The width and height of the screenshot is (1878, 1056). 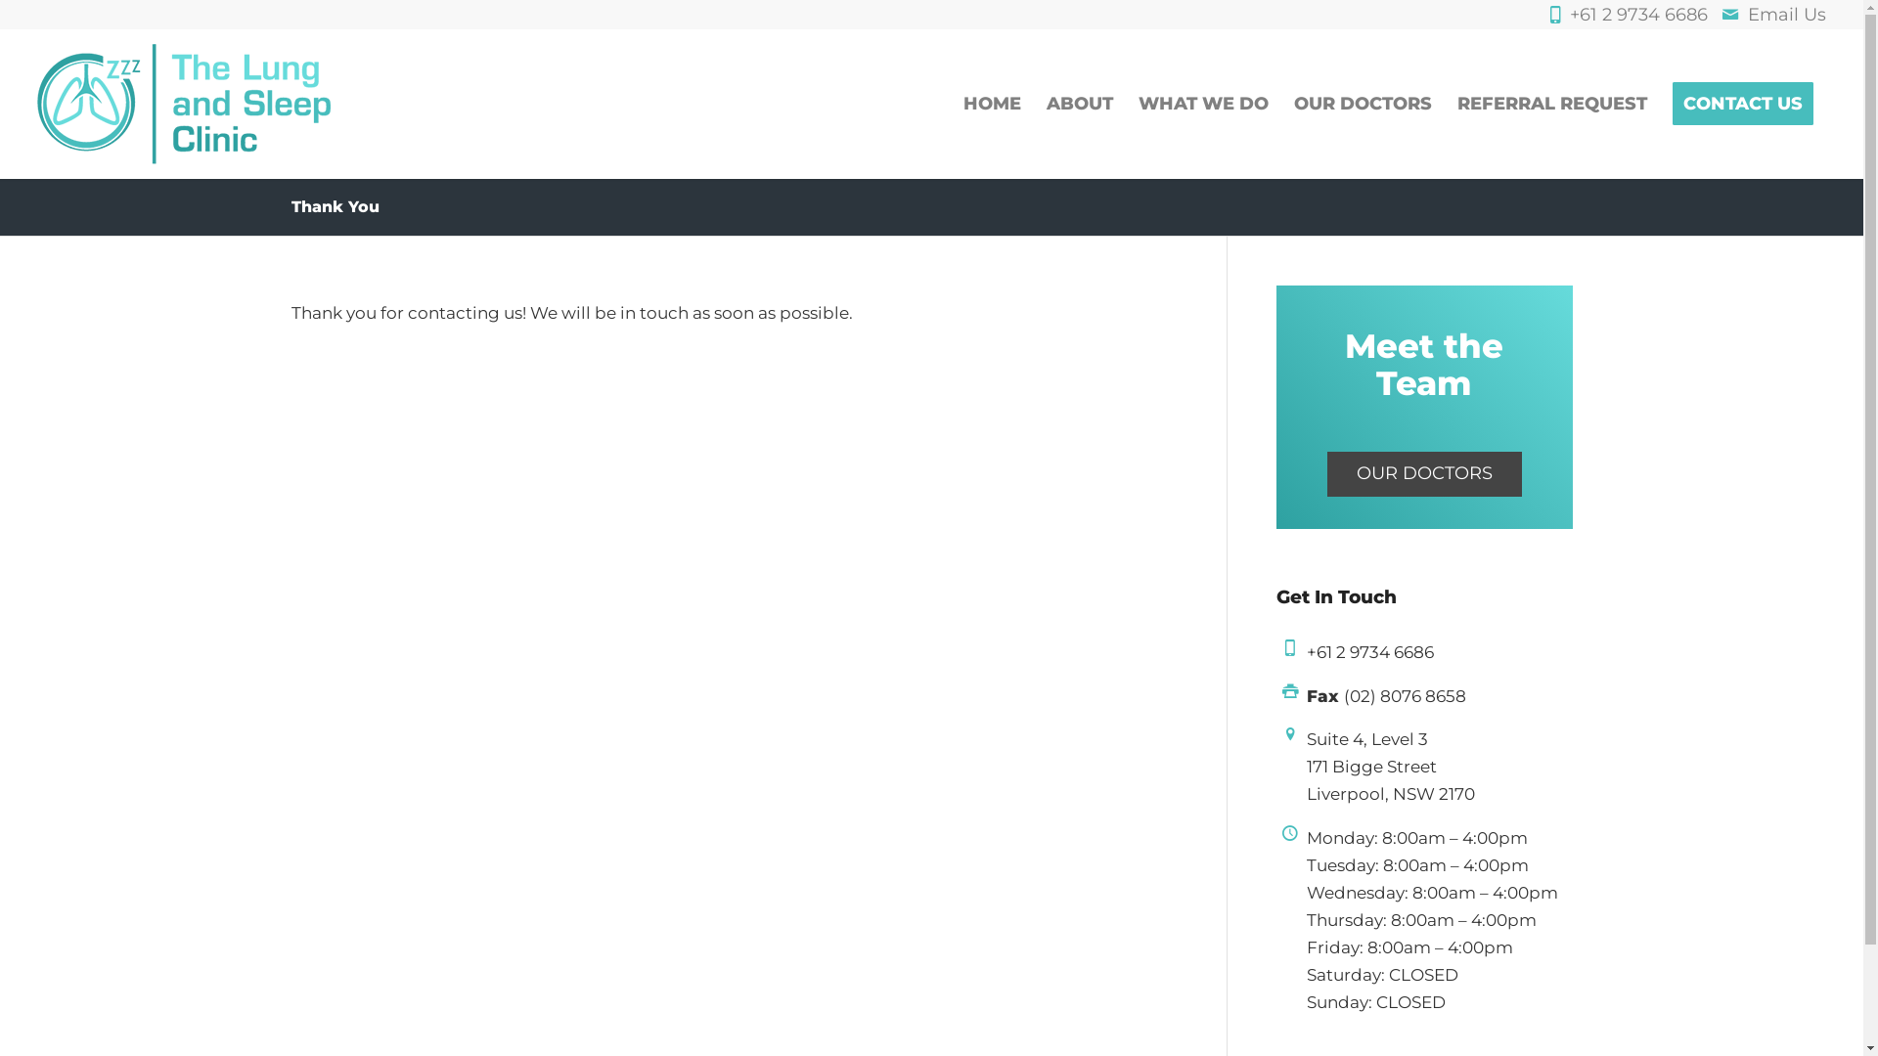 What do you see at coordinates (184, 104) in the screenshot?
I see `logo` at bounding box center [184, 104].